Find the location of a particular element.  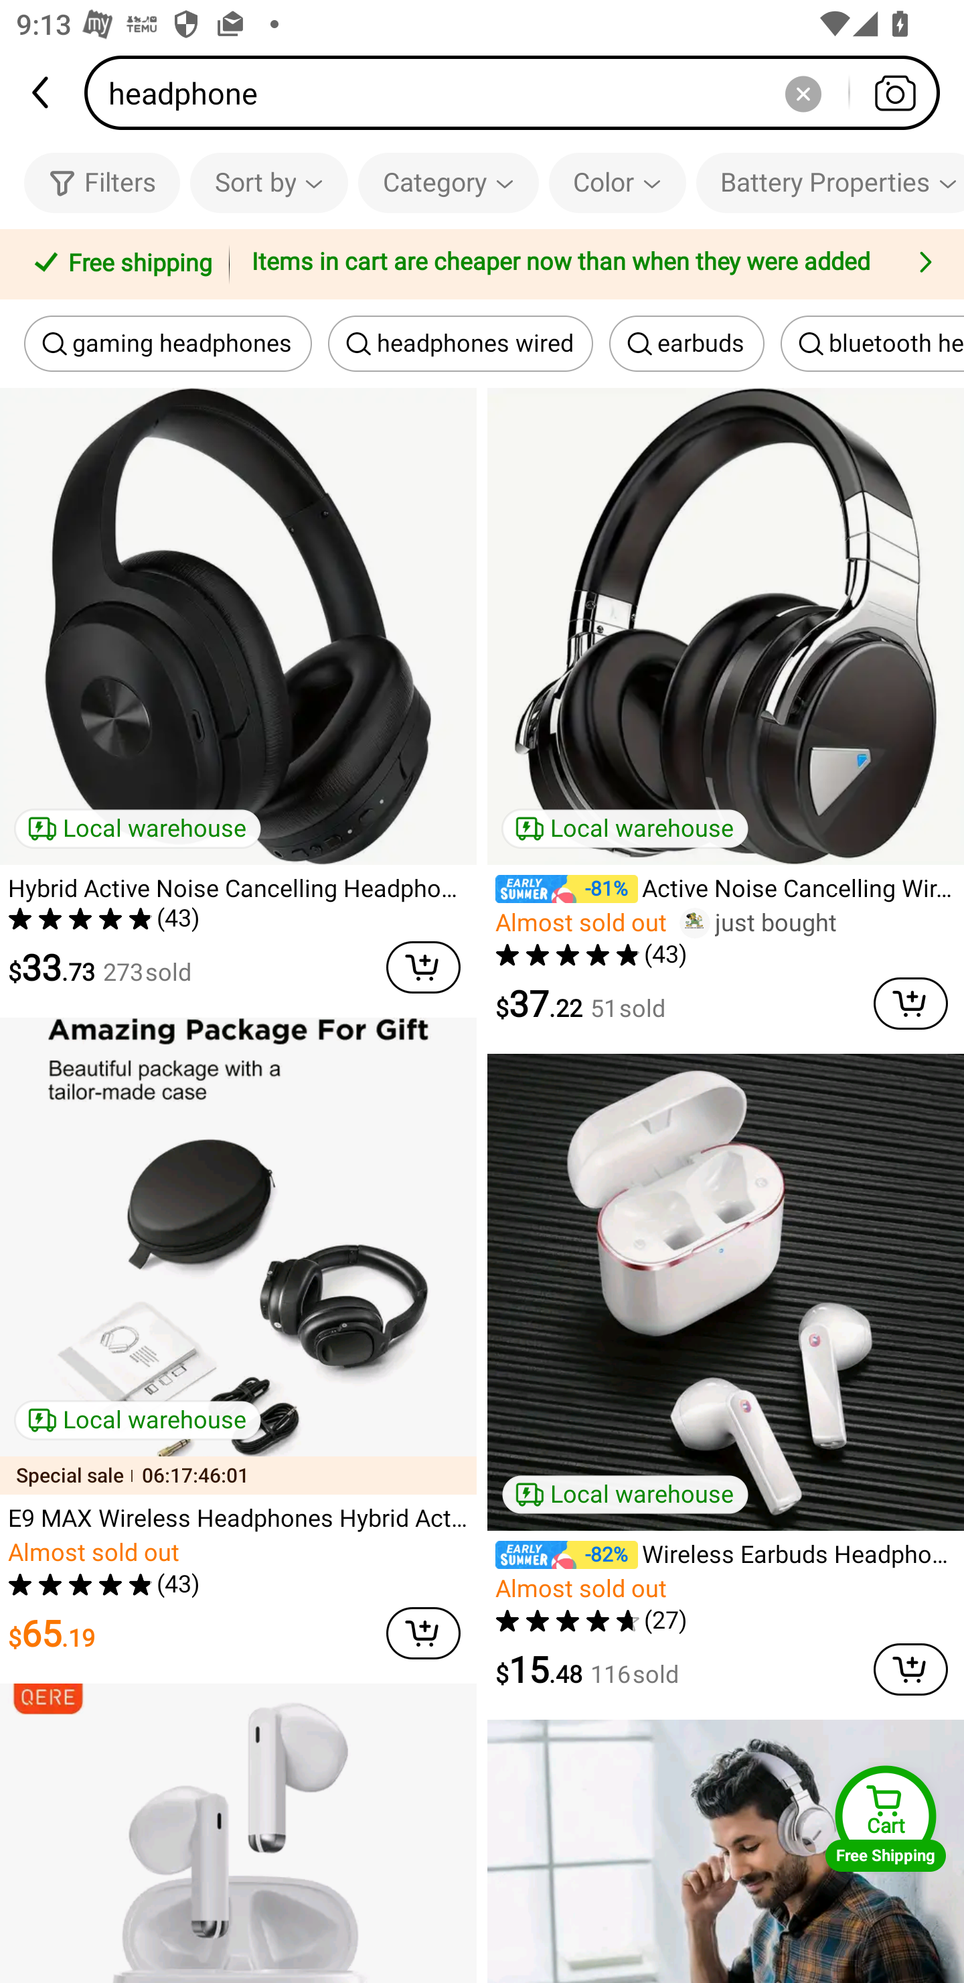

Delete search history is located at coordinates (803, 92).